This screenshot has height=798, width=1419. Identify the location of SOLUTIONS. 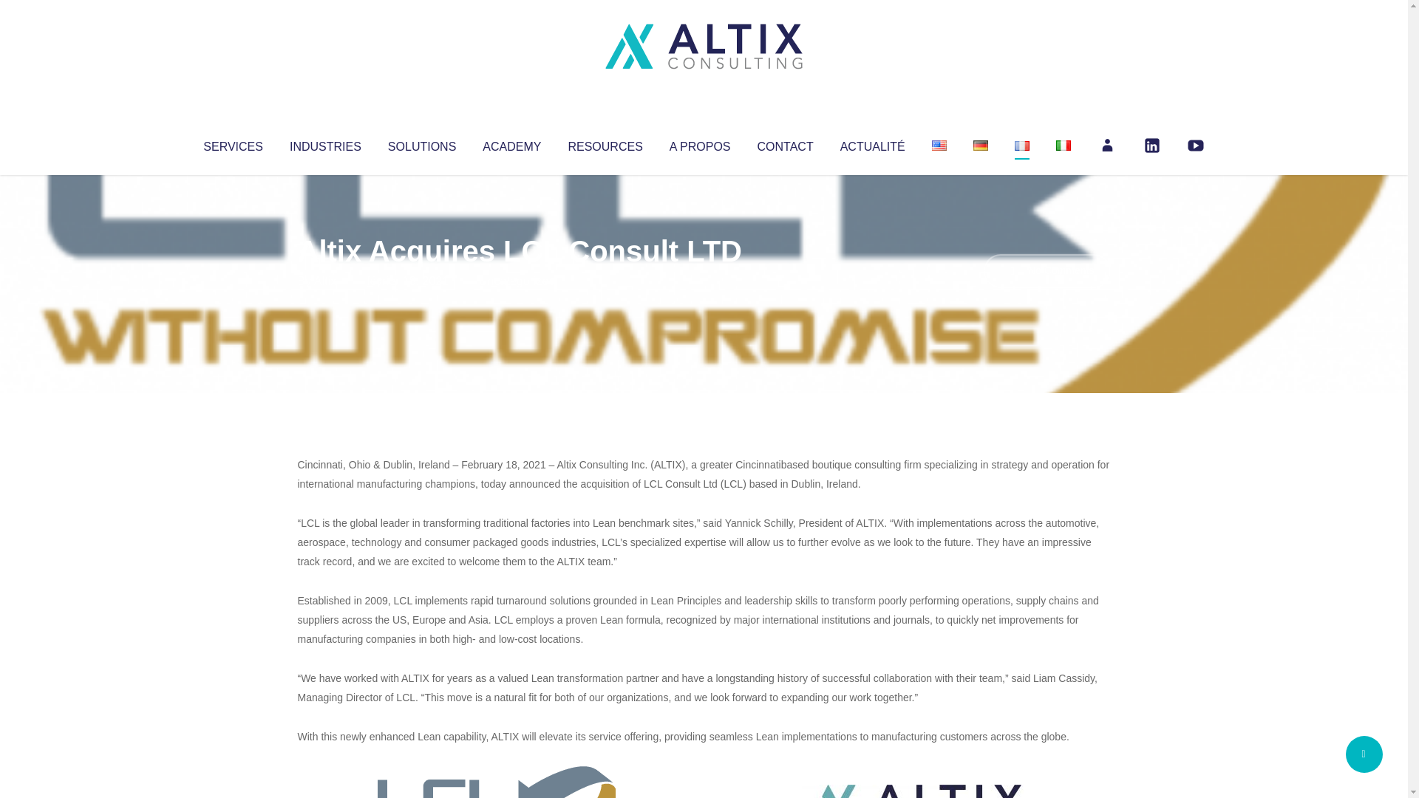
(421, 143).